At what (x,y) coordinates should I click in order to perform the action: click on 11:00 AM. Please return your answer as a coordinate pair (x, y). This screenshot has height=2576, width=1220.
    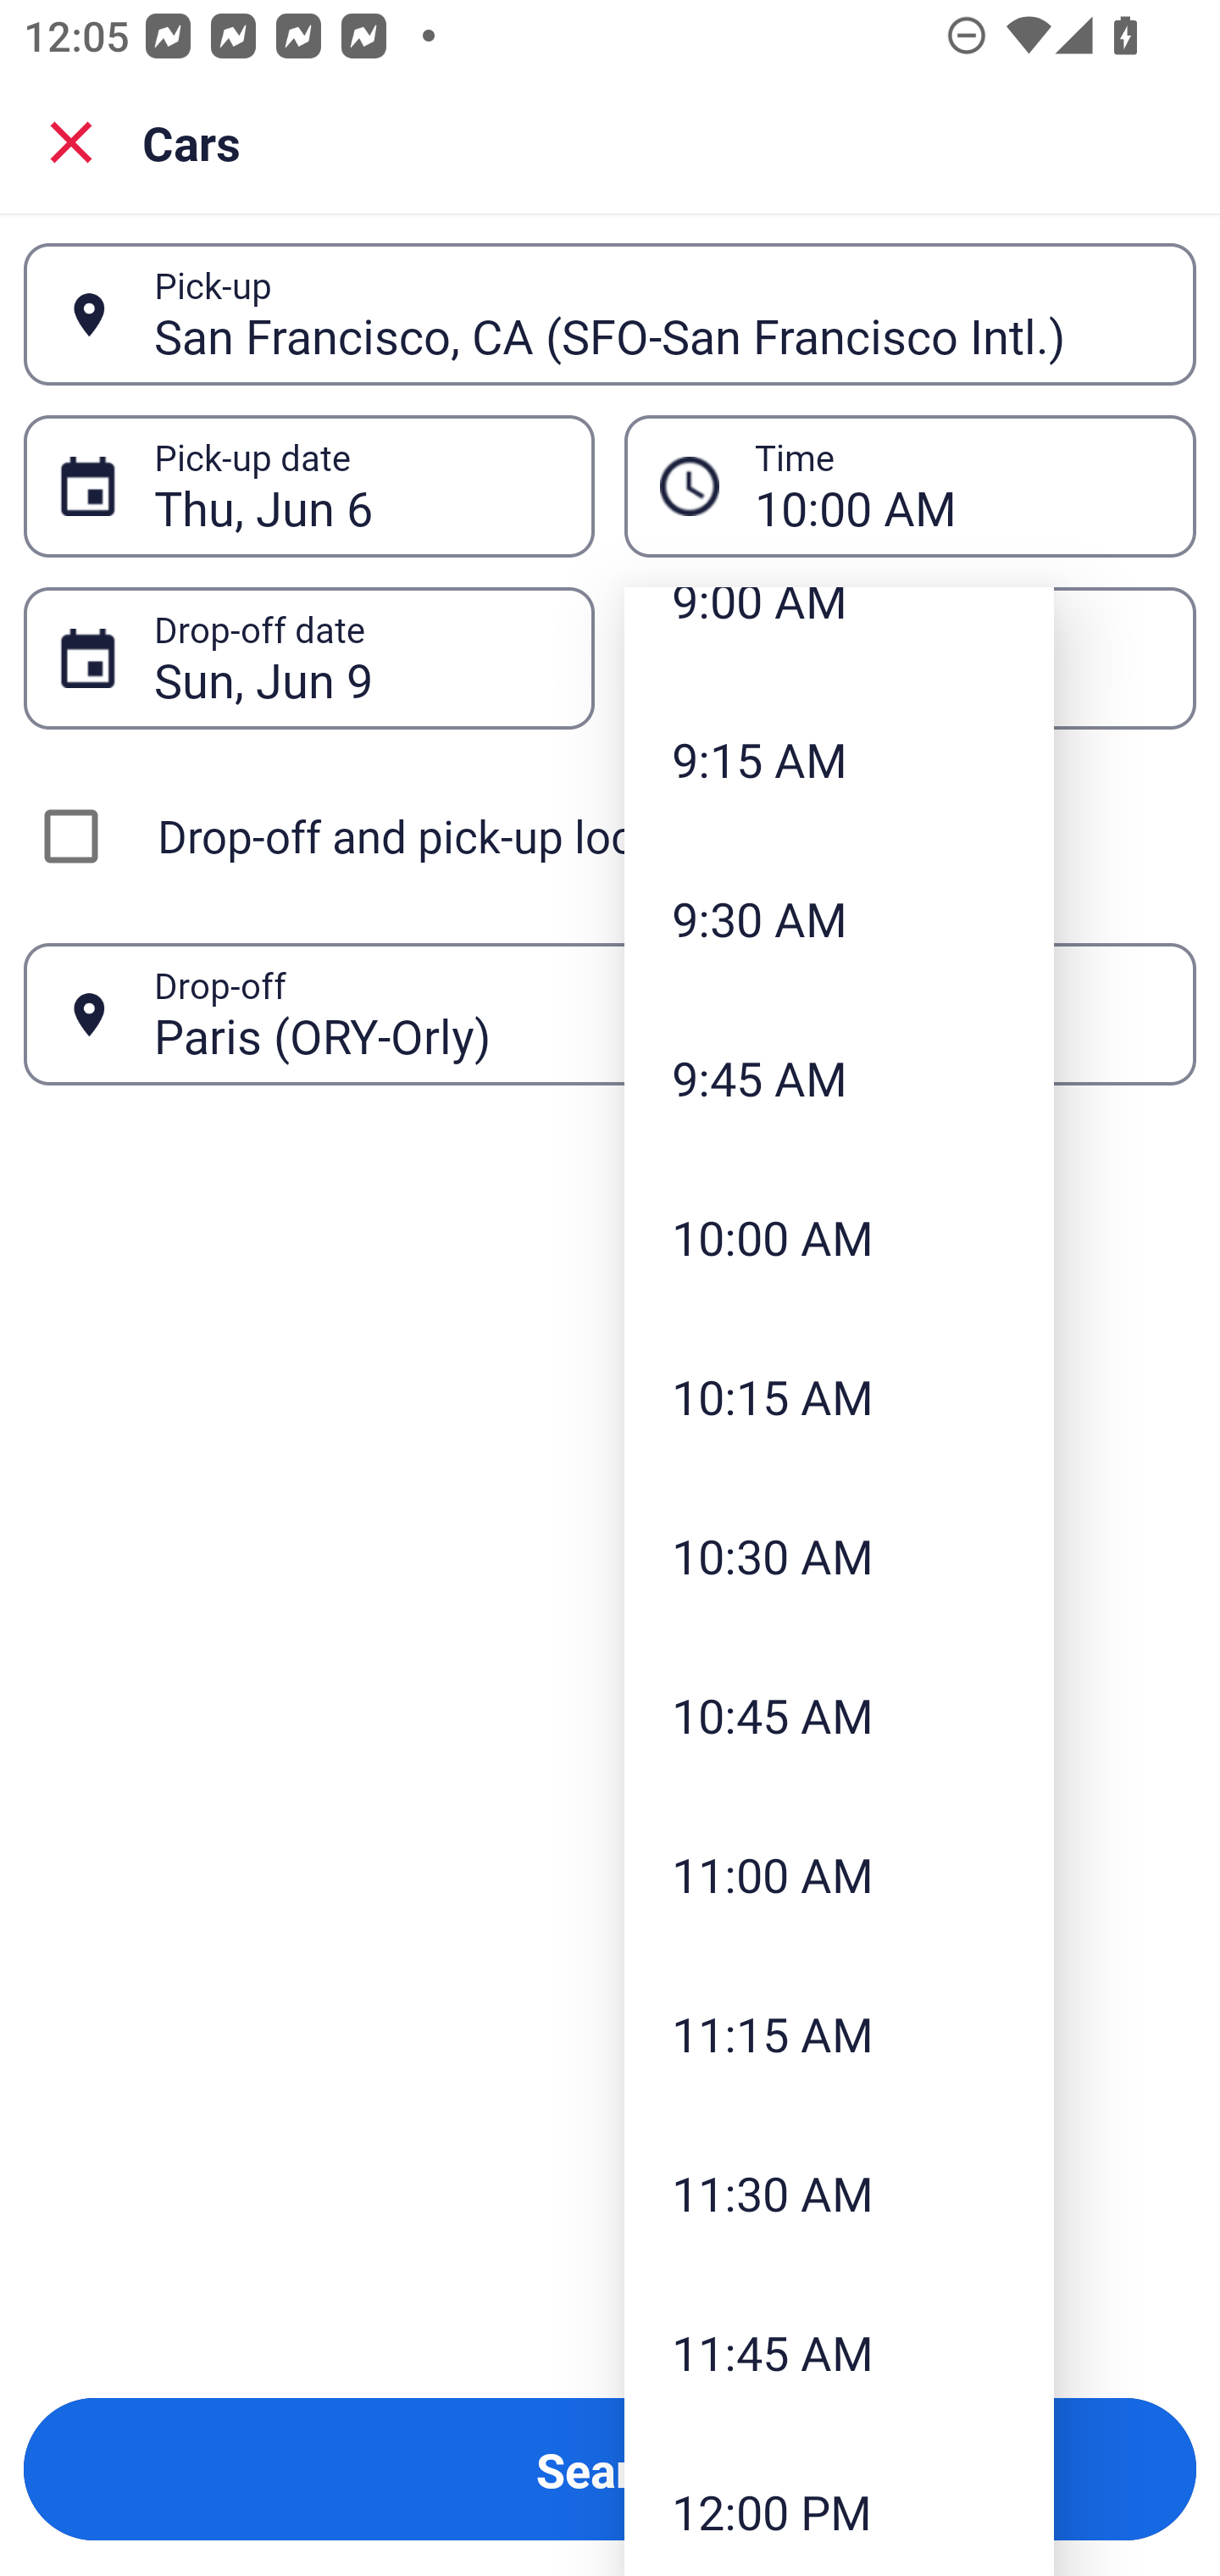
    Looking at the image, I should click on (839, 1874).